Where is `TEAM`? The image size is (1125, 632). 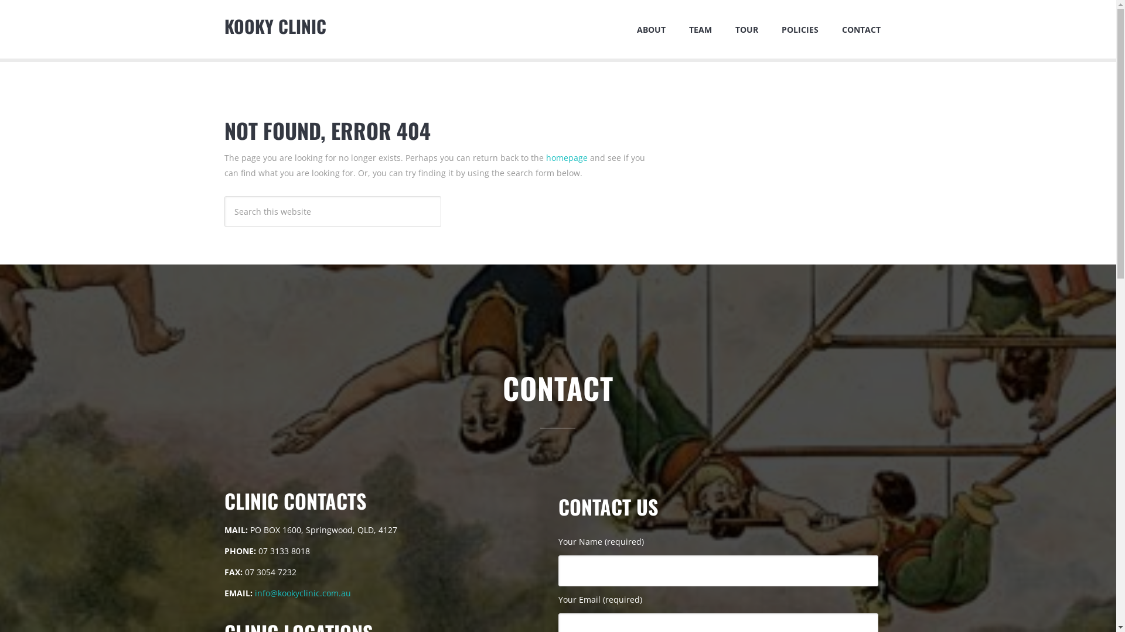 TEAM is located at coordinates (701, 29).